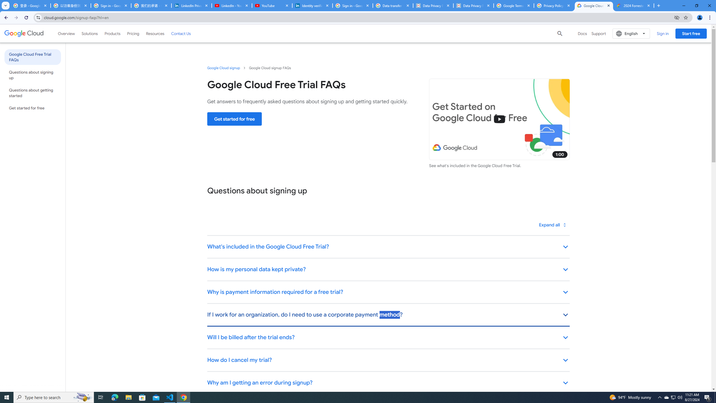 The image size is (716, 403). I want to click on Google Cloud Free Trial FAQs | Google Cloud, so click(594, 6).